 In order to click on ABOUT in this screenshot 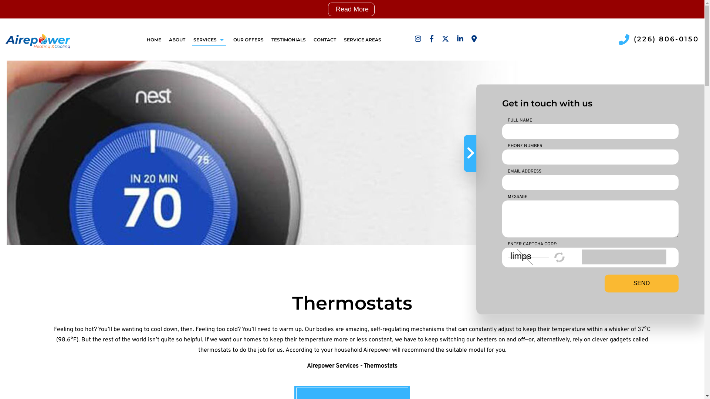, I will do `click(177, 39)`.